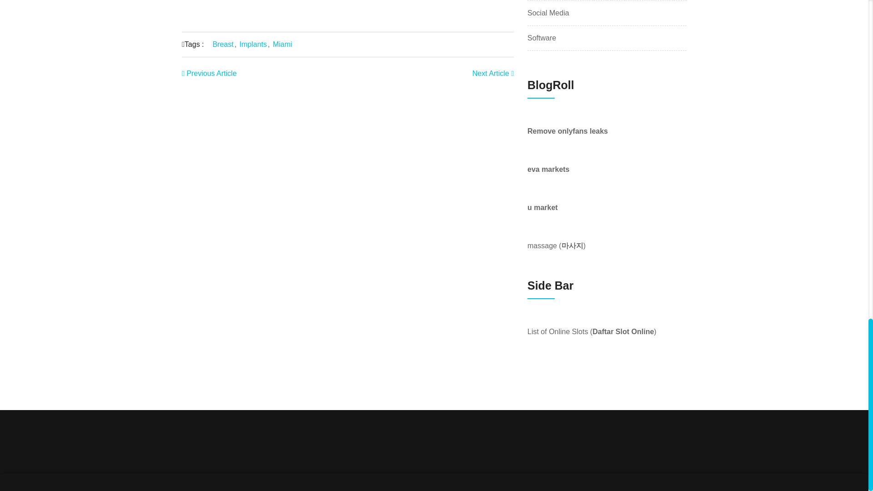 The image size is (873, 491). Describe the element at coordinates (282, 44) in the screenshot. I see `Miami` at that location.